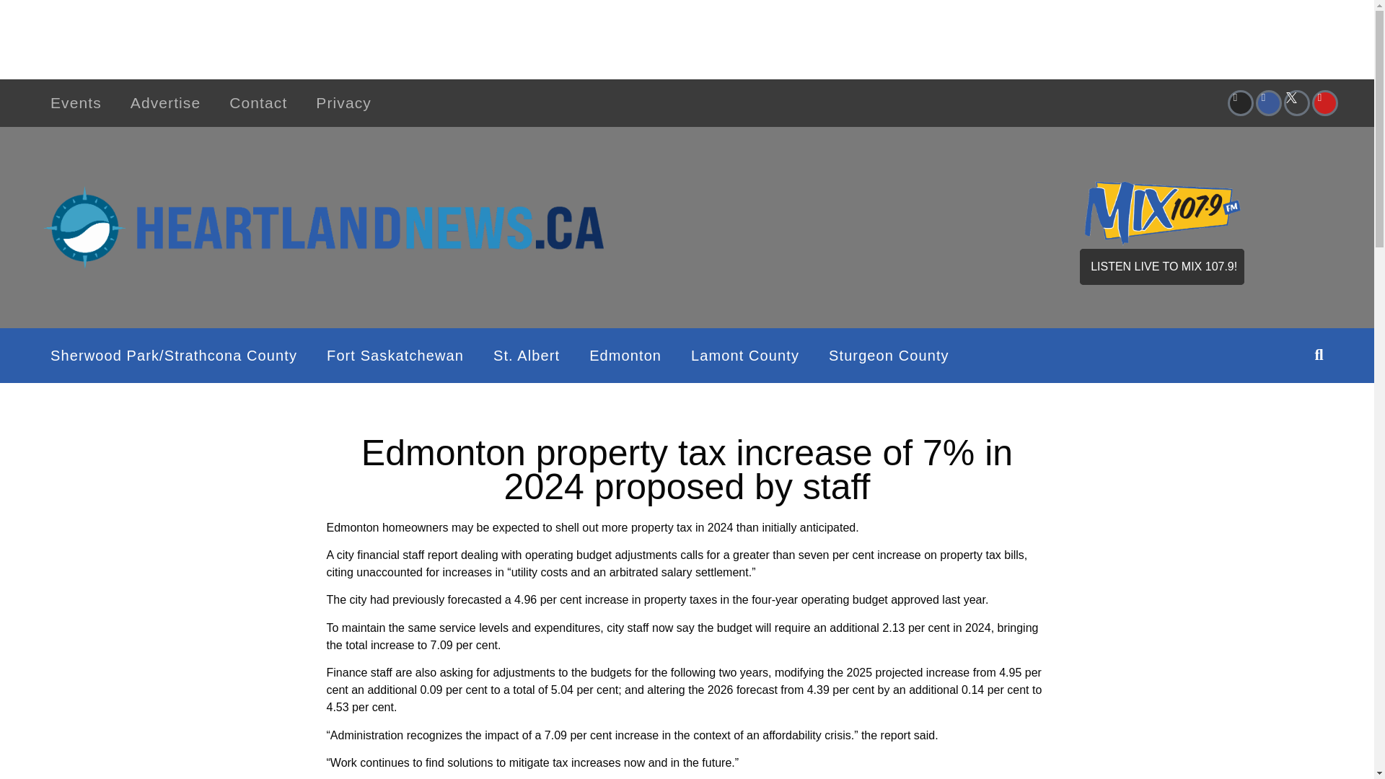  Describe the element at coordinates (750, 224) in the screenshot. I see `Environment Canada Weather` at that location.